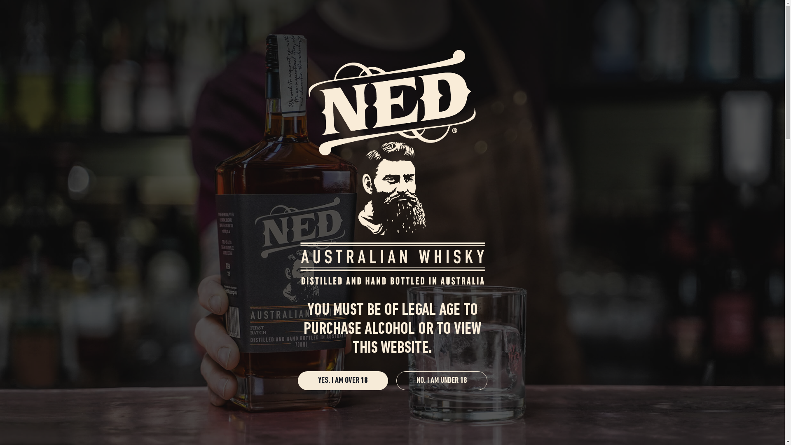  I want to click on OWN A BARREL, so click(443, 49).